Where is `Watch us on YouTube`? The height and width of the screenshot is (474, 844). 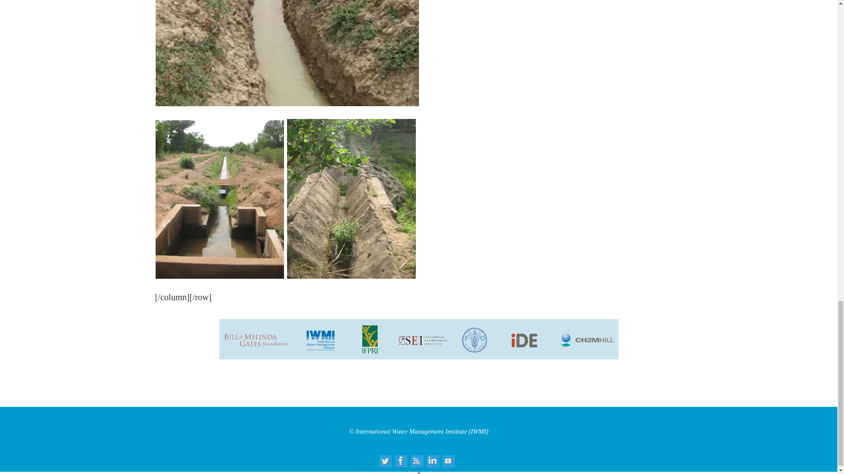
Watch us on YouTube is located at coordinates (448, 460).